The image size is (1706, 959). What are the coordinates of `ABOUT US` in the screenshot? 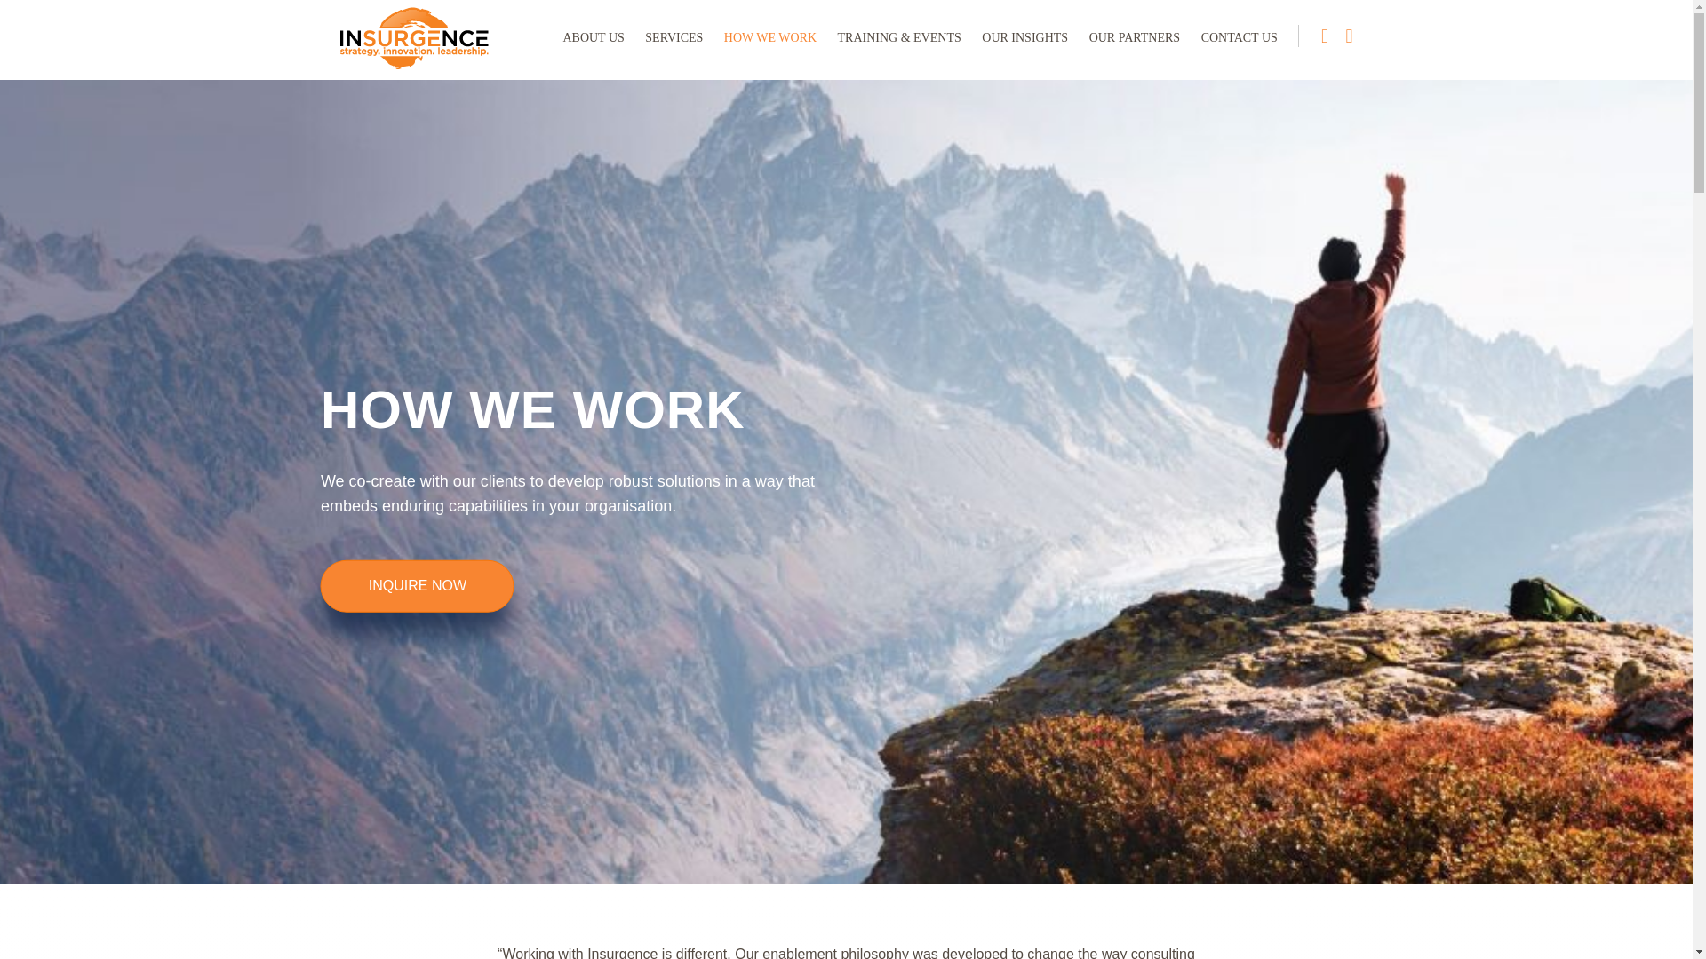 It's located at (593, 39).